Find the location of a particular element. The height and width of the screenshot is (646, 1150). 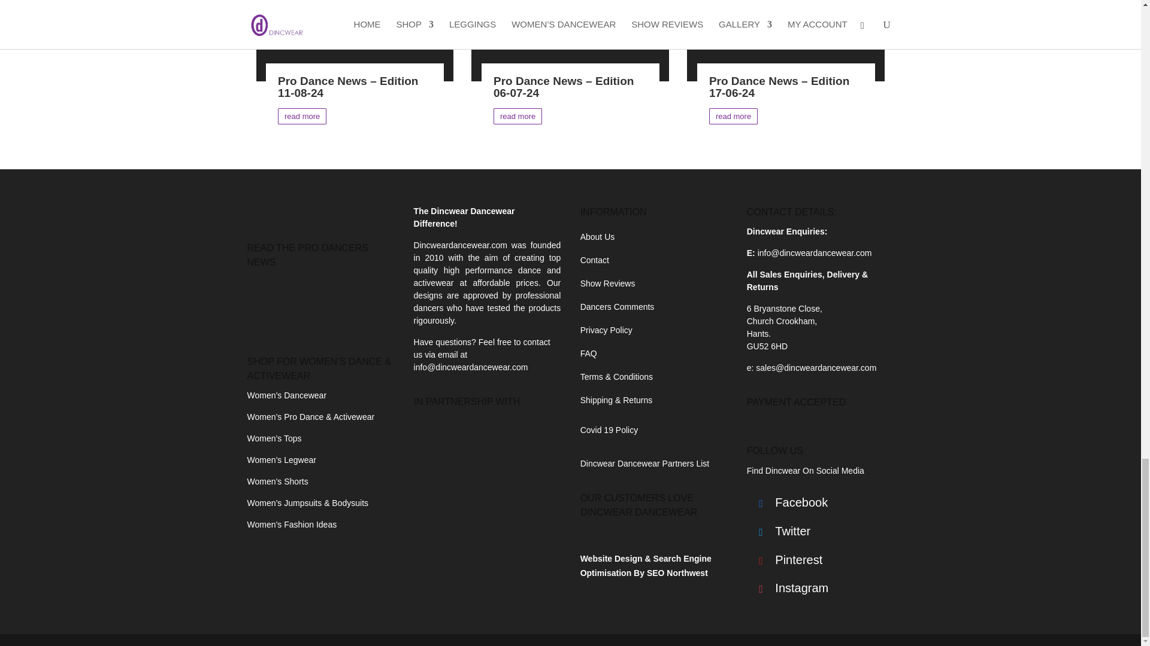

In Partnership With is located at coordinates (462, 442).